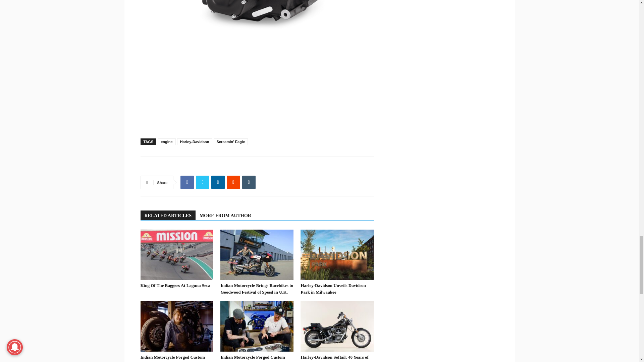 The width and height of the screenshot is (644, 362). What do you see at coordinates (191, 167) in the screenshot?
I see `bottomFacebookLike` at bounding box center [191, 167].